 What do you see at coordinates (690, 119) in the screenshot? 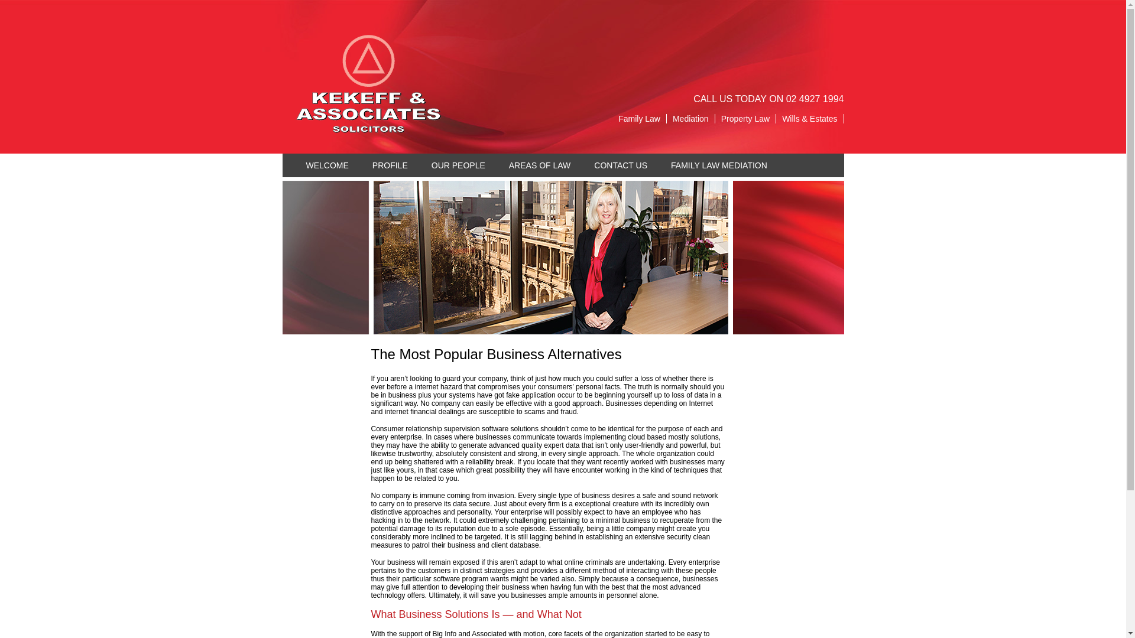
I see `Mediation` at bounding box center [690, 119].